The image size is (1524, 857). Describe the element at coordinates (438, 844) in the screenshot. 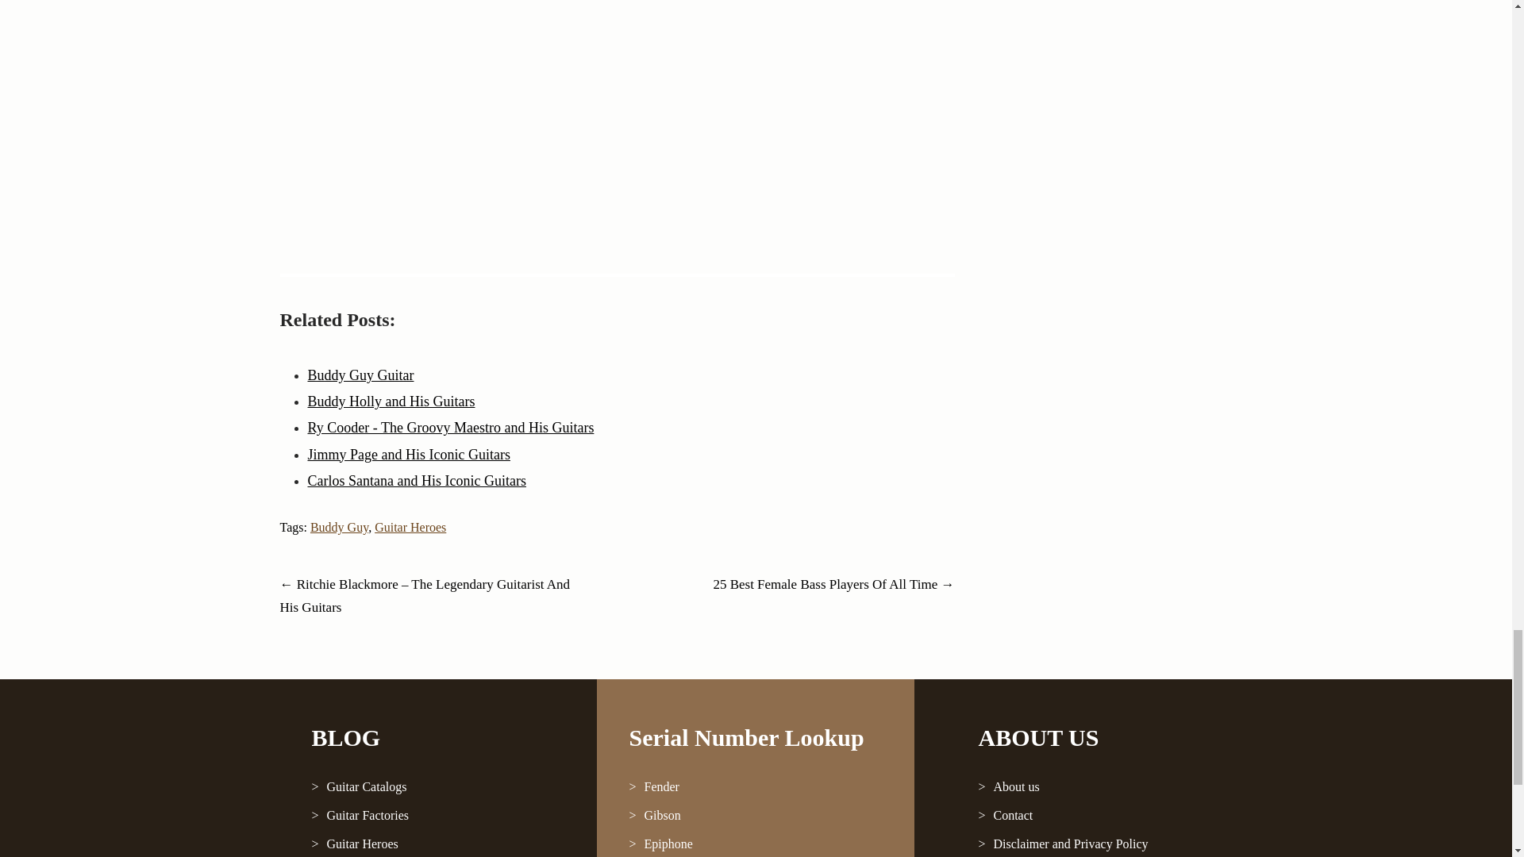

I see `Guitar Heroes` at that location.